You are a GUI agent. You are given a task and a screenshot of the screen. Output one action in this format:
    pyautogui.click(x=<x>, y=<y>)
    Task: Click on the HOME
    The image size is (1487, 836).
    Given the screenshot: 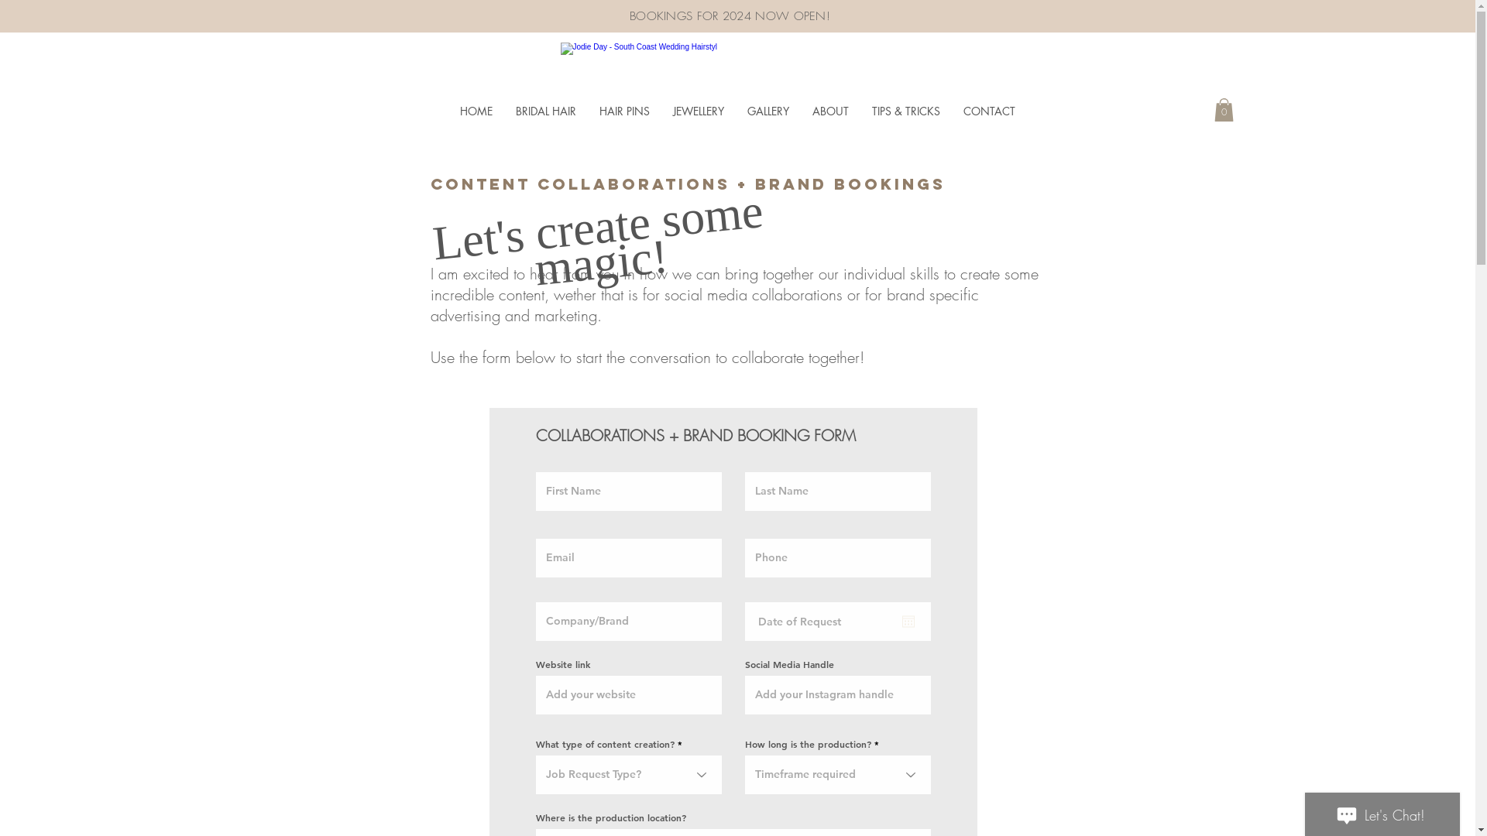 What is the action you would take?
    pyautogui.click(x=476, y=111)
    